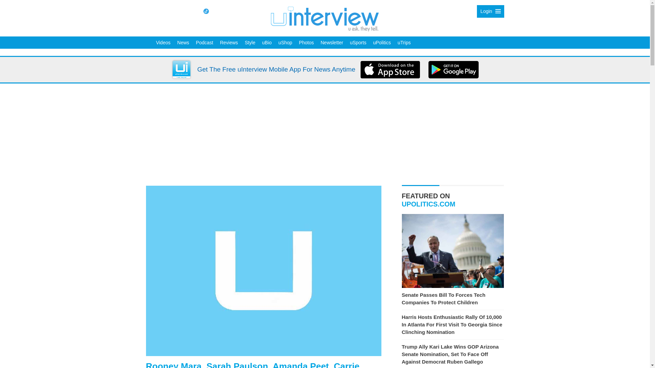 The height and width of the screenshot is (368, 655). What do you see at coordinates (306, 42) in the screenshot?
I see `Photos` at bounding box center [306, 42].